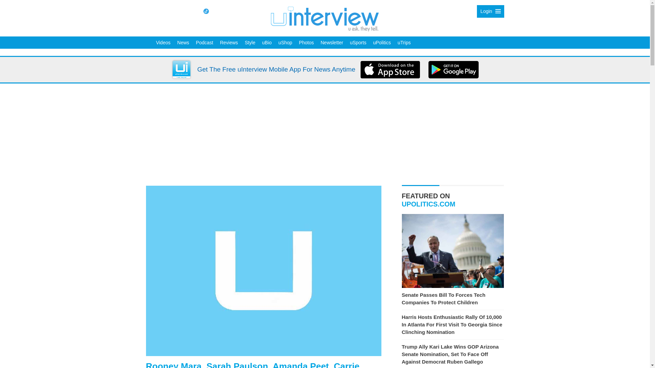 The height and width of the screenshot is (368, 655). What do you see at coordinates (306, 42) in the screenshot?
I see `Photos` at bounding box center [306, 42].